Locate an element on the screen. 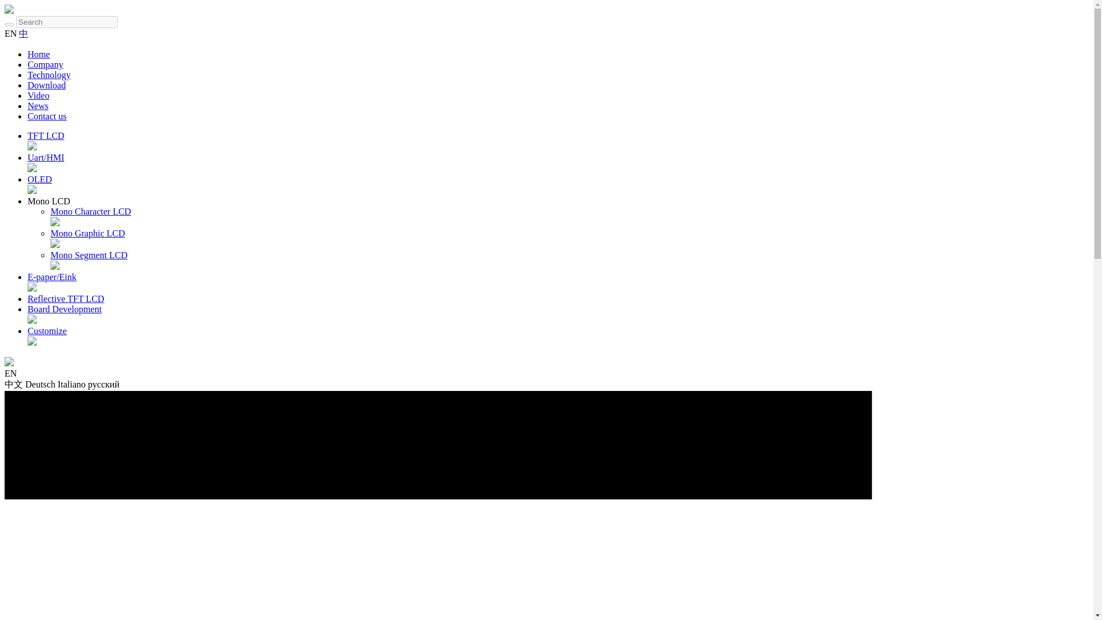  TFT LCD is located at coordinates (46, 135).